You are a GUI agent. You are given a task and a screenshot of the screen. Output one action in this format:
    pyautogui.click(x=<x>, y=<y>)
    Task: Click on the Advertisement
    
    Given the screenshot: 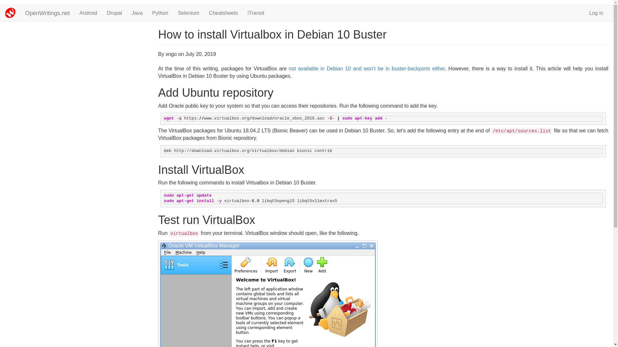 What is the action you would take?
    pyautogui.click(x=77, y=73)
    